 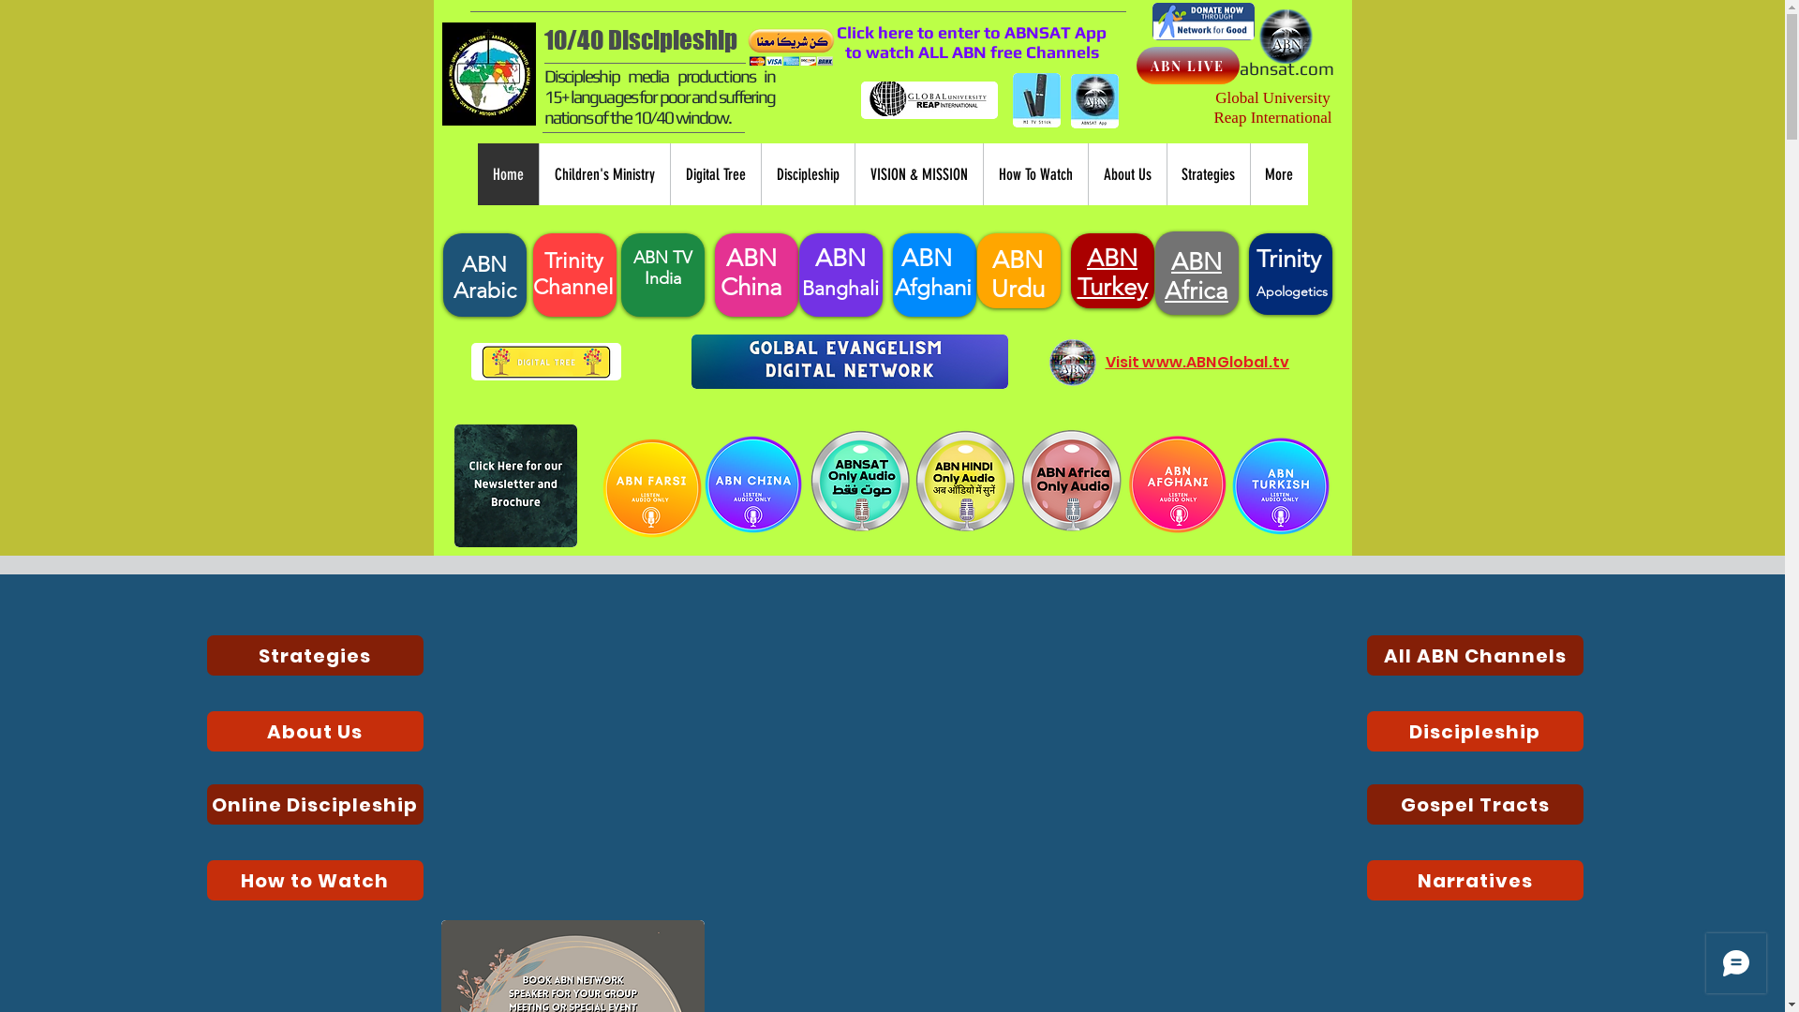 What do you see at coordinates (1187, 66) in the screenshot?
I see `ABN LIVE` at bounding box center [1187, 66].